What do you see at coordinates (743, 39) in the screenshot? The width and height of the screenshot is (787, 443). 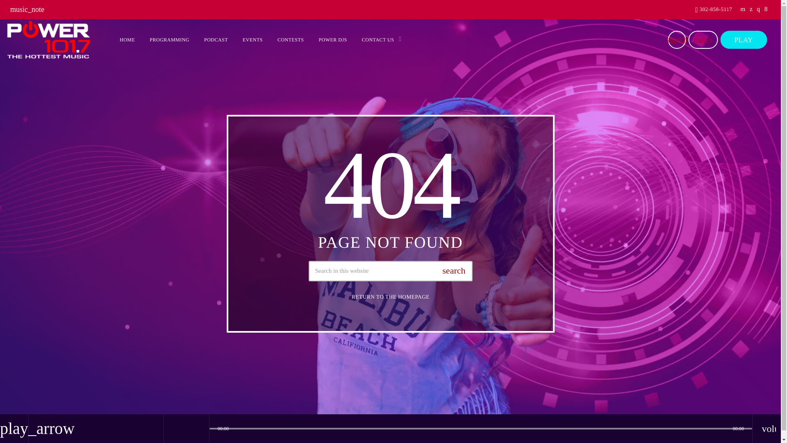 I see `PLAY` at bounding box center [743, 39].